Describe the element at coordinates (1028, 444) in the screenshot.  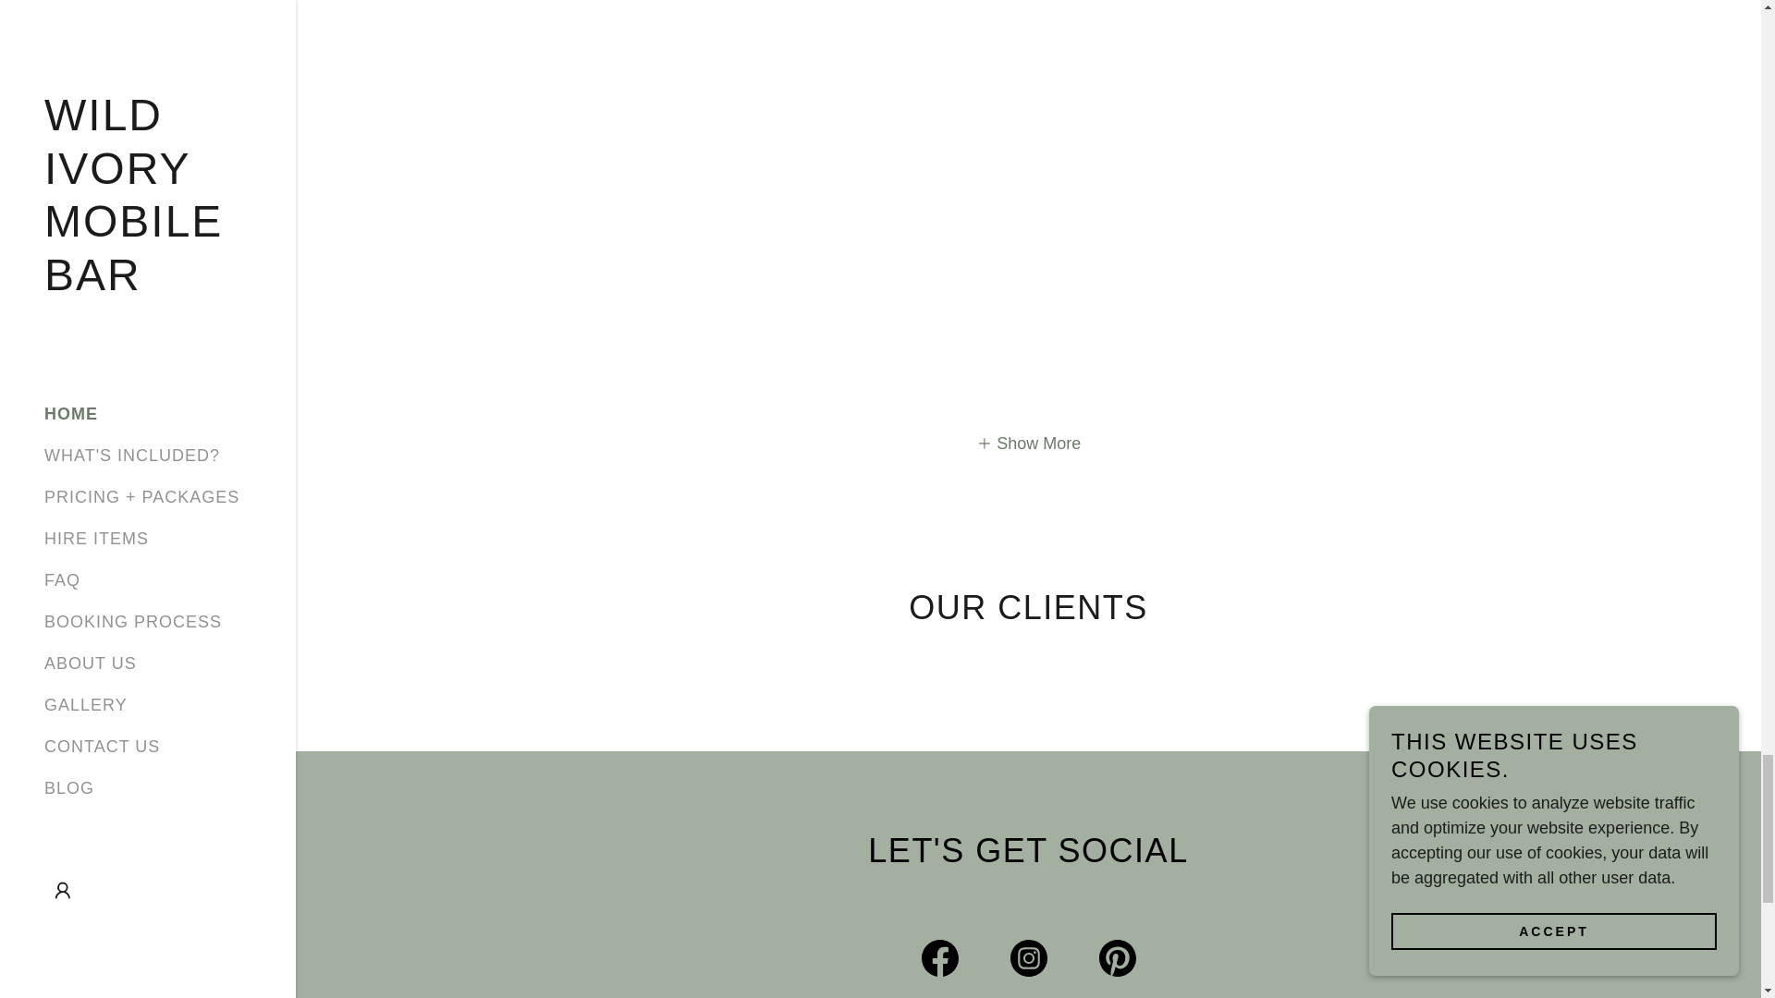
I see `Show More` at that location.